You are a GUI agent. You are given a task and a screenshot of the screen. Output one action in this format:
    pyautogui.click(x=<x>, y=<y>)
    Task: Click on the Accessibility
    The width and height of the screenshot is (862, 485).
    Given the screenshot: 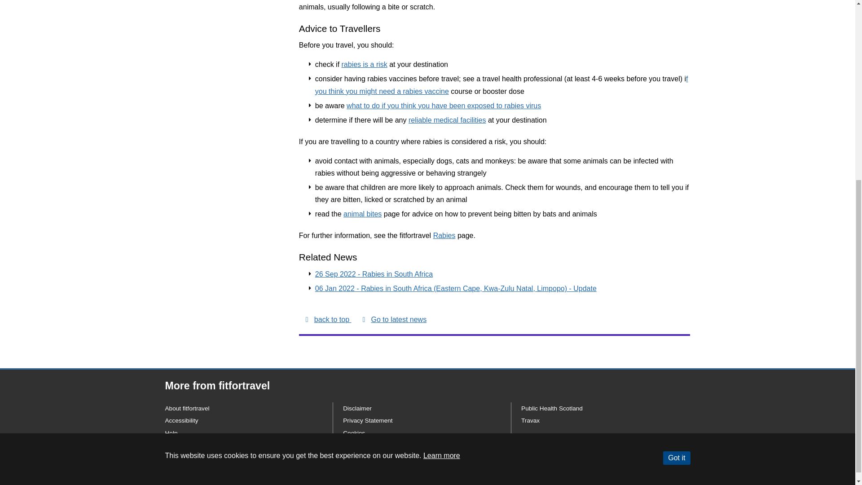 What is the action you would take?
    pyautogui.click(x=181, y=420)
    